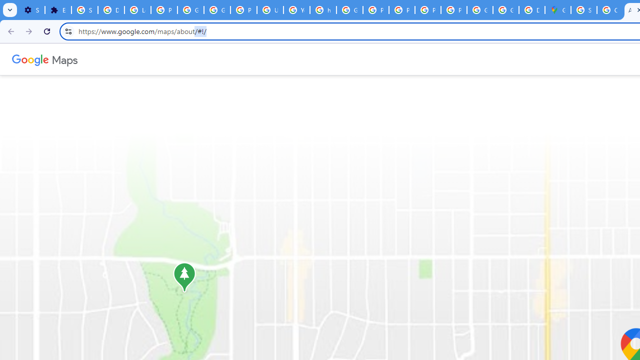 The height and width of the screenshot is (360, 640). I want to click on Sign in - Google Accounts, so click(584, 10).